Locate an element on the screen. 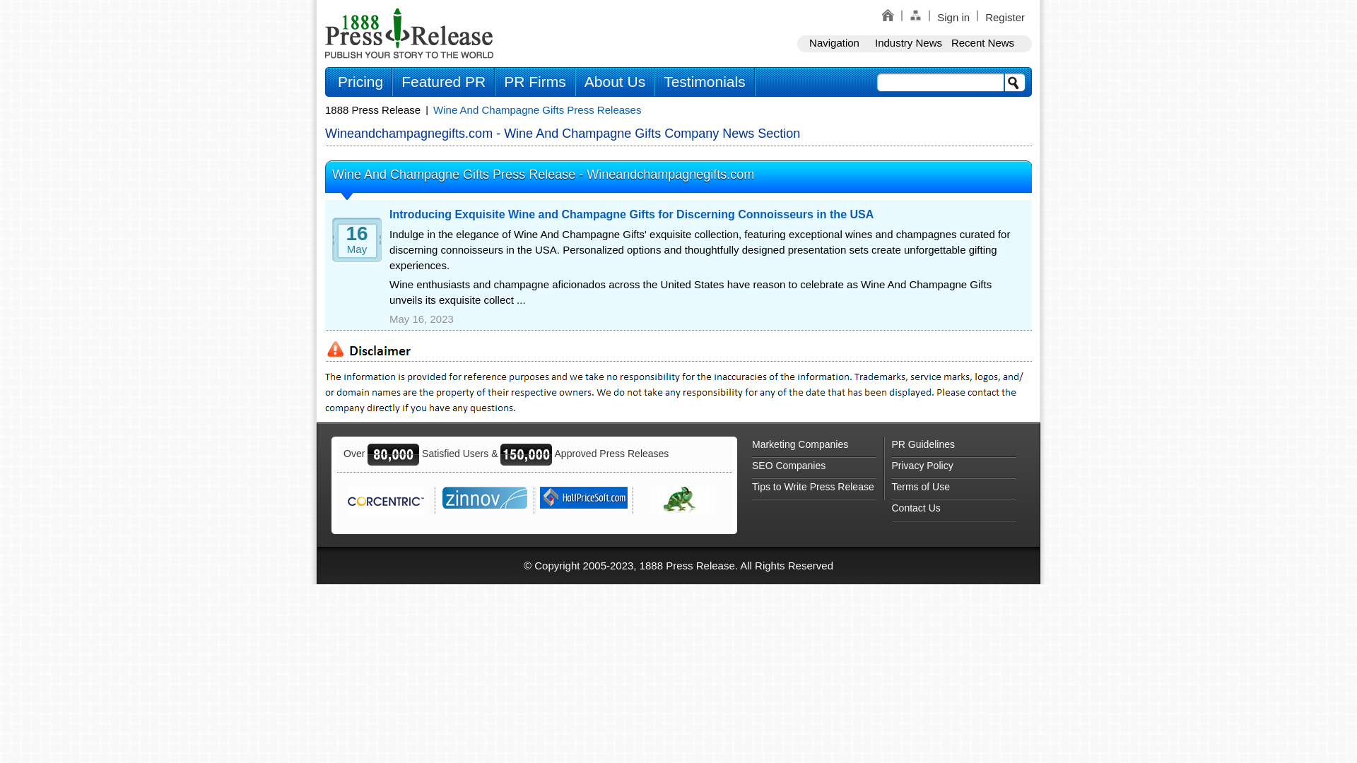  Register is located at coordinates (1005, 17).